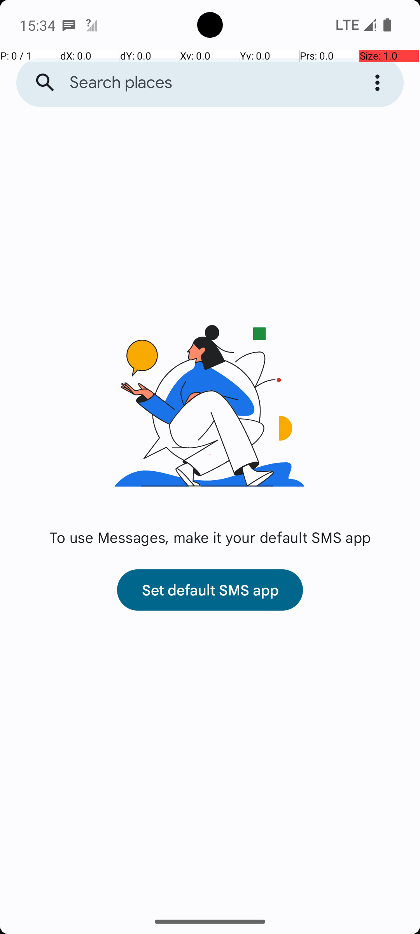  Describe the element at coordinates (210, 537) in the screenshot. I see `To use Messages, make it your default SMS app` at that location.